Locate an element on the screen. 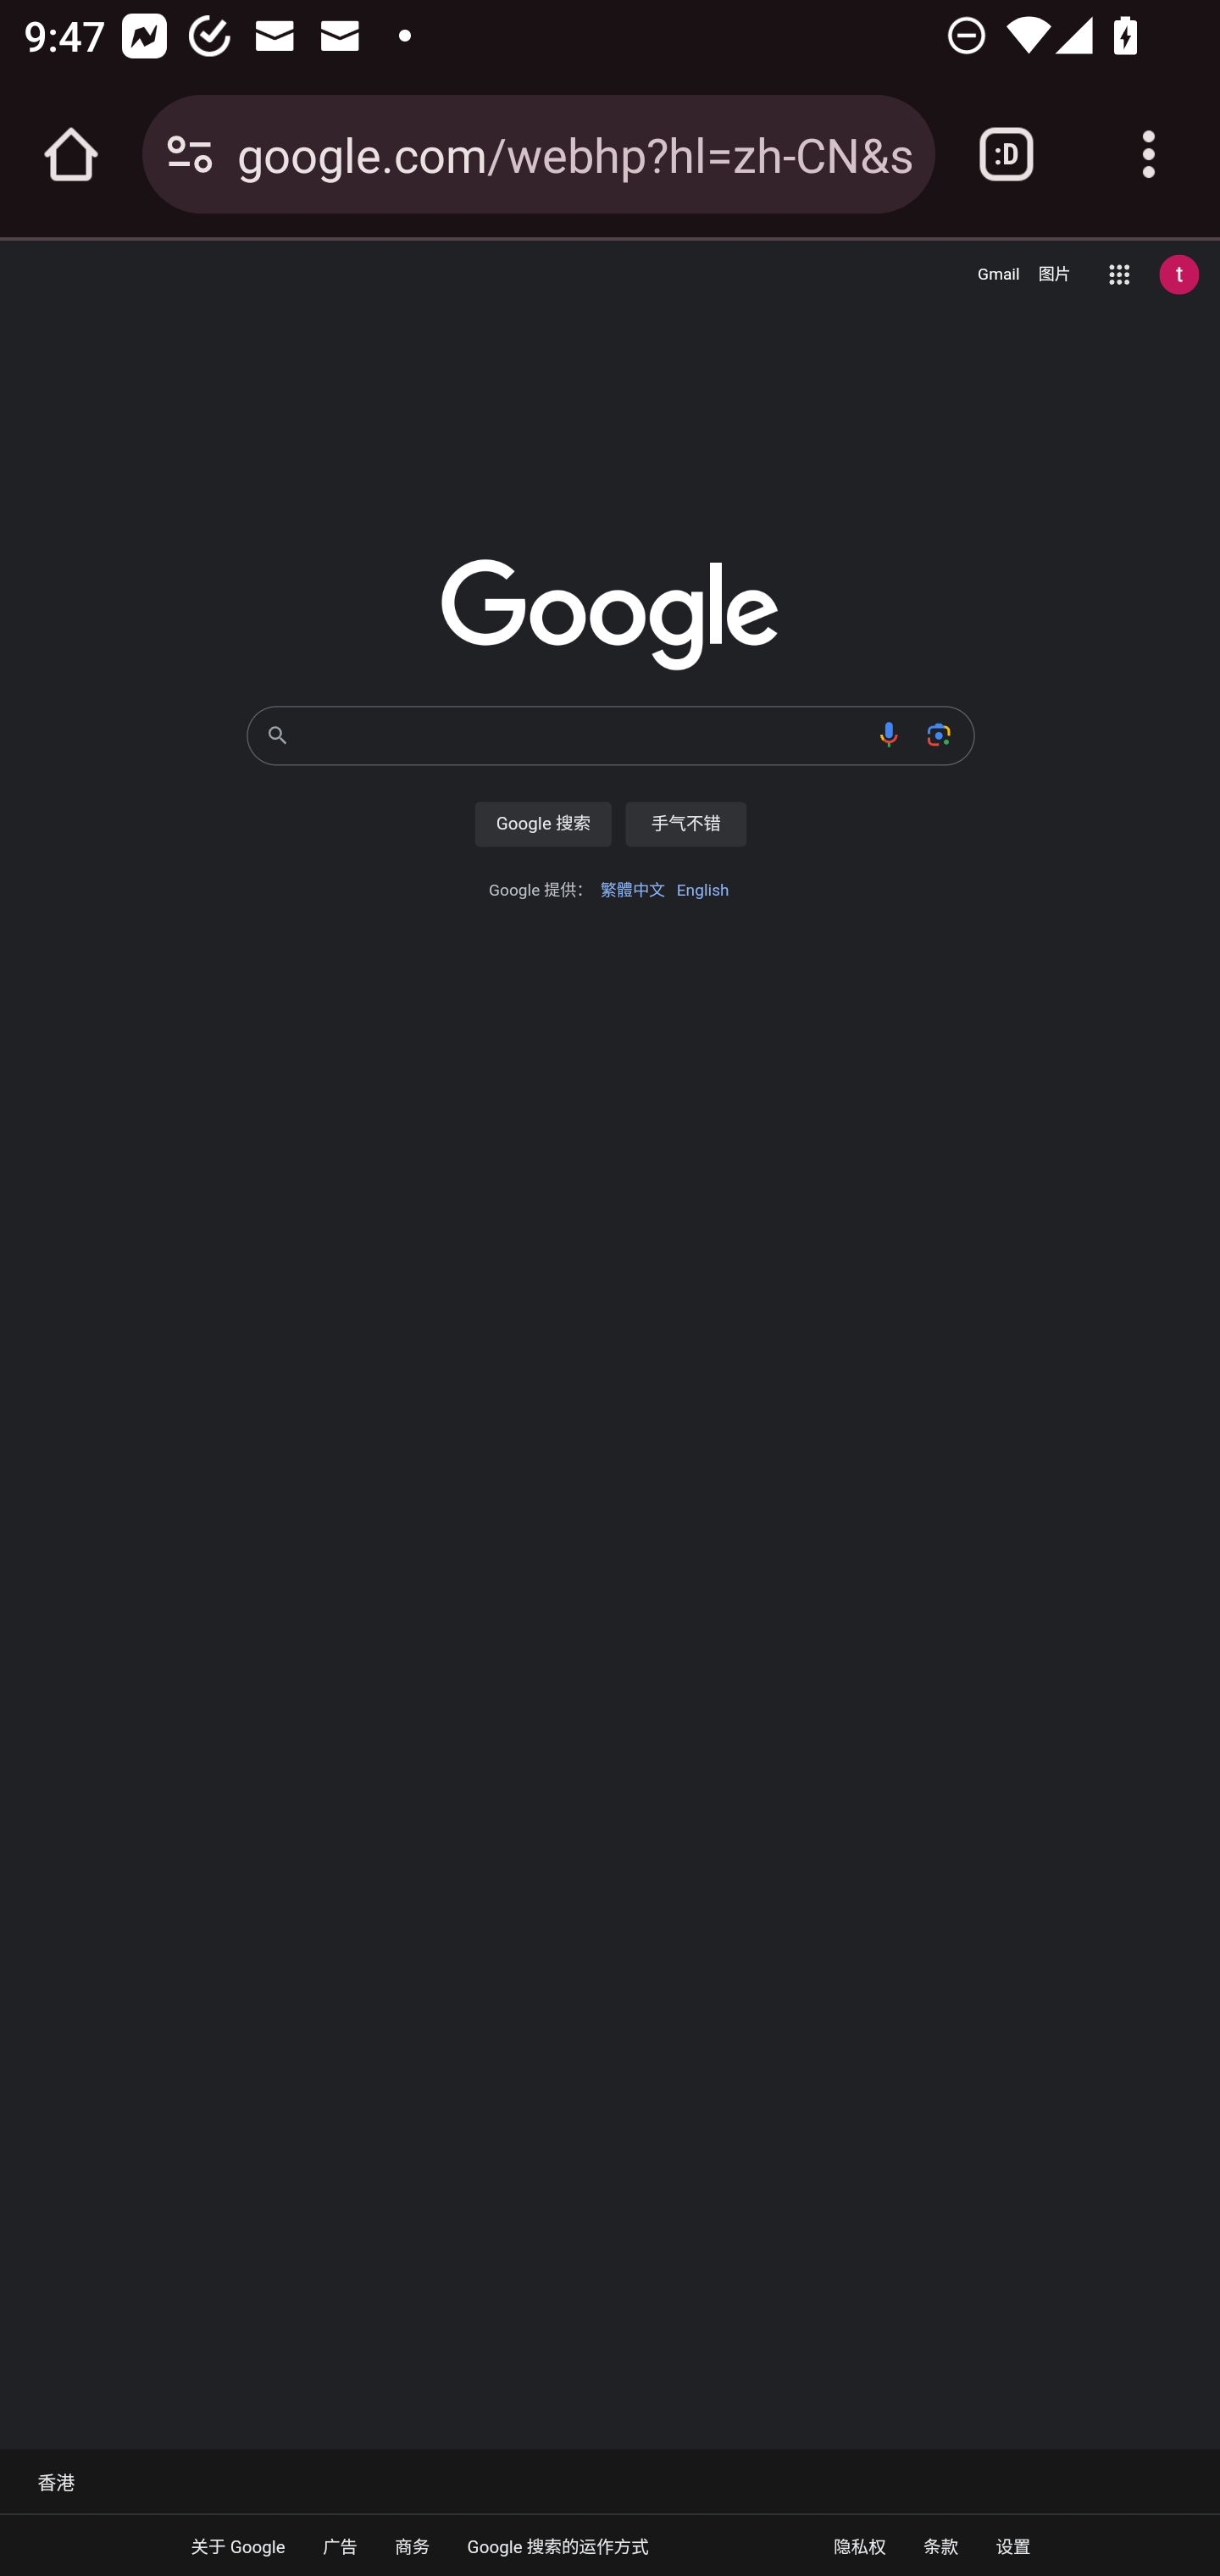 The image size is (1220, 2576). Switch or close tabs is located at coordinates (1006, 154).